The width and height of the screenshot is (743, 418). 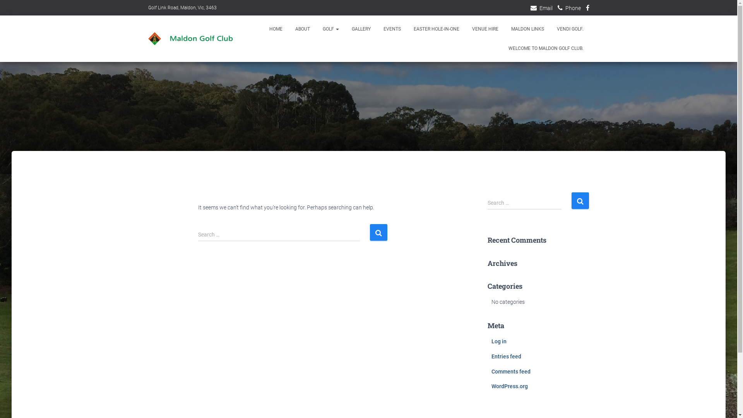 What do you see at coordinates (506, 356) in the screenshot?
I see `Entries feed` at bounding box center [506, 356].